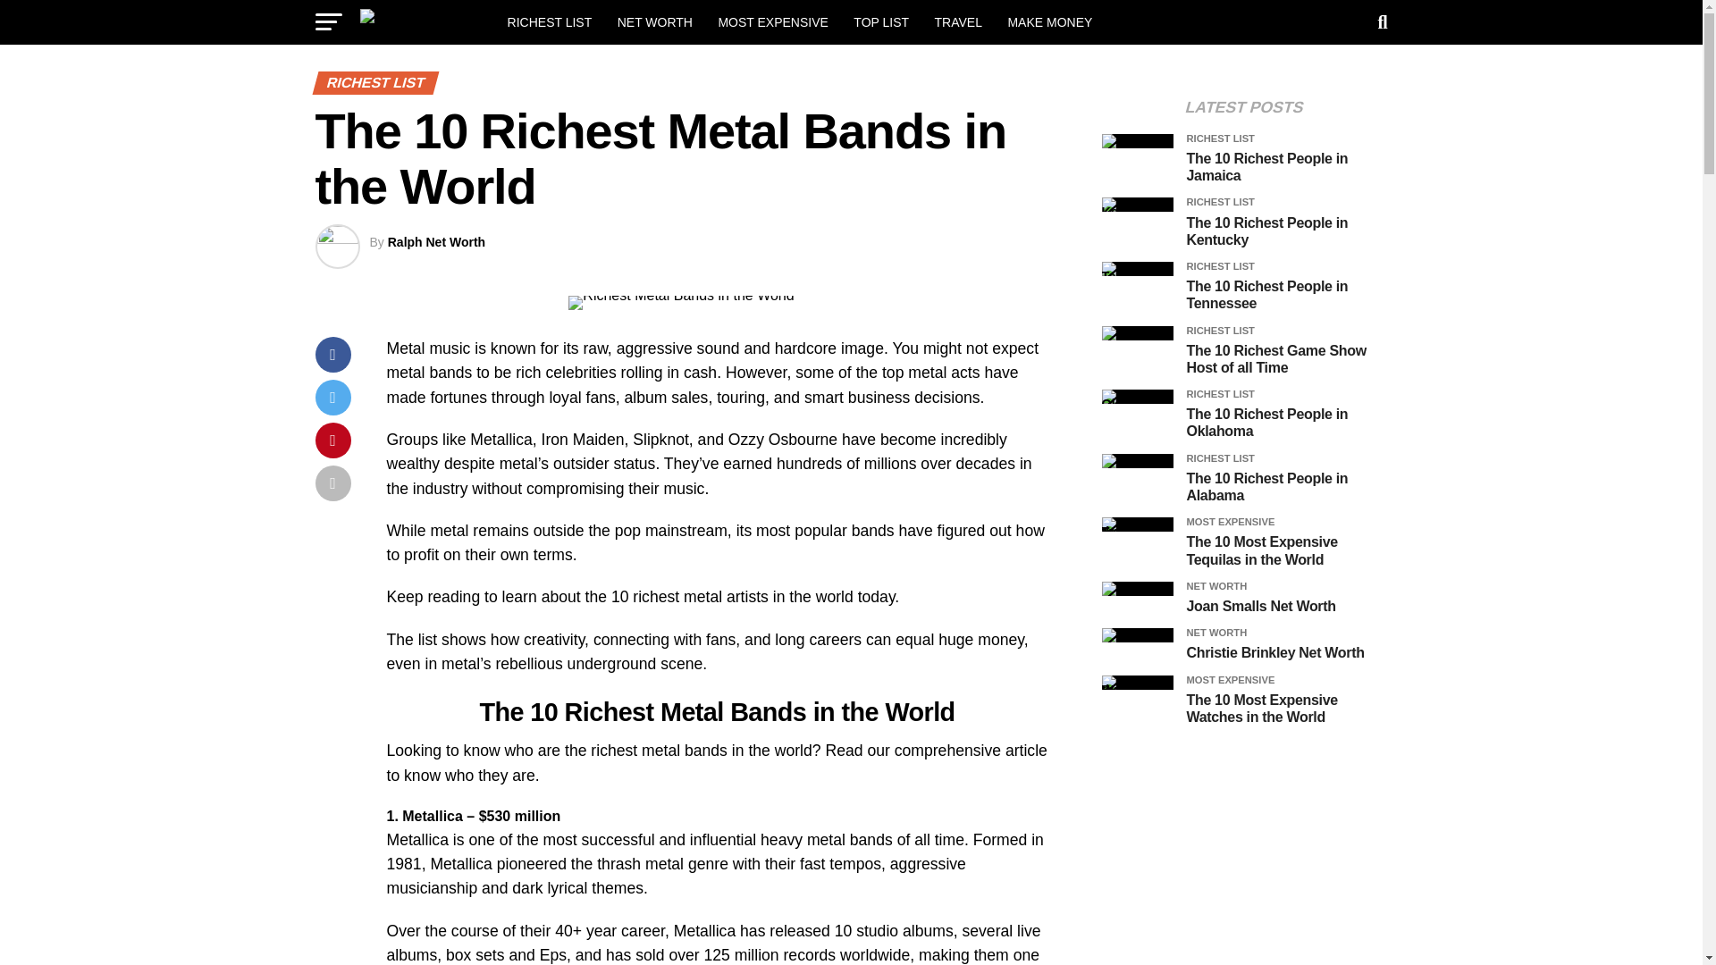  What do you see at coordinates (772, 21) in the screenshot?
I see `MOST EXPENSIVE` at bounding box center [772, 21].